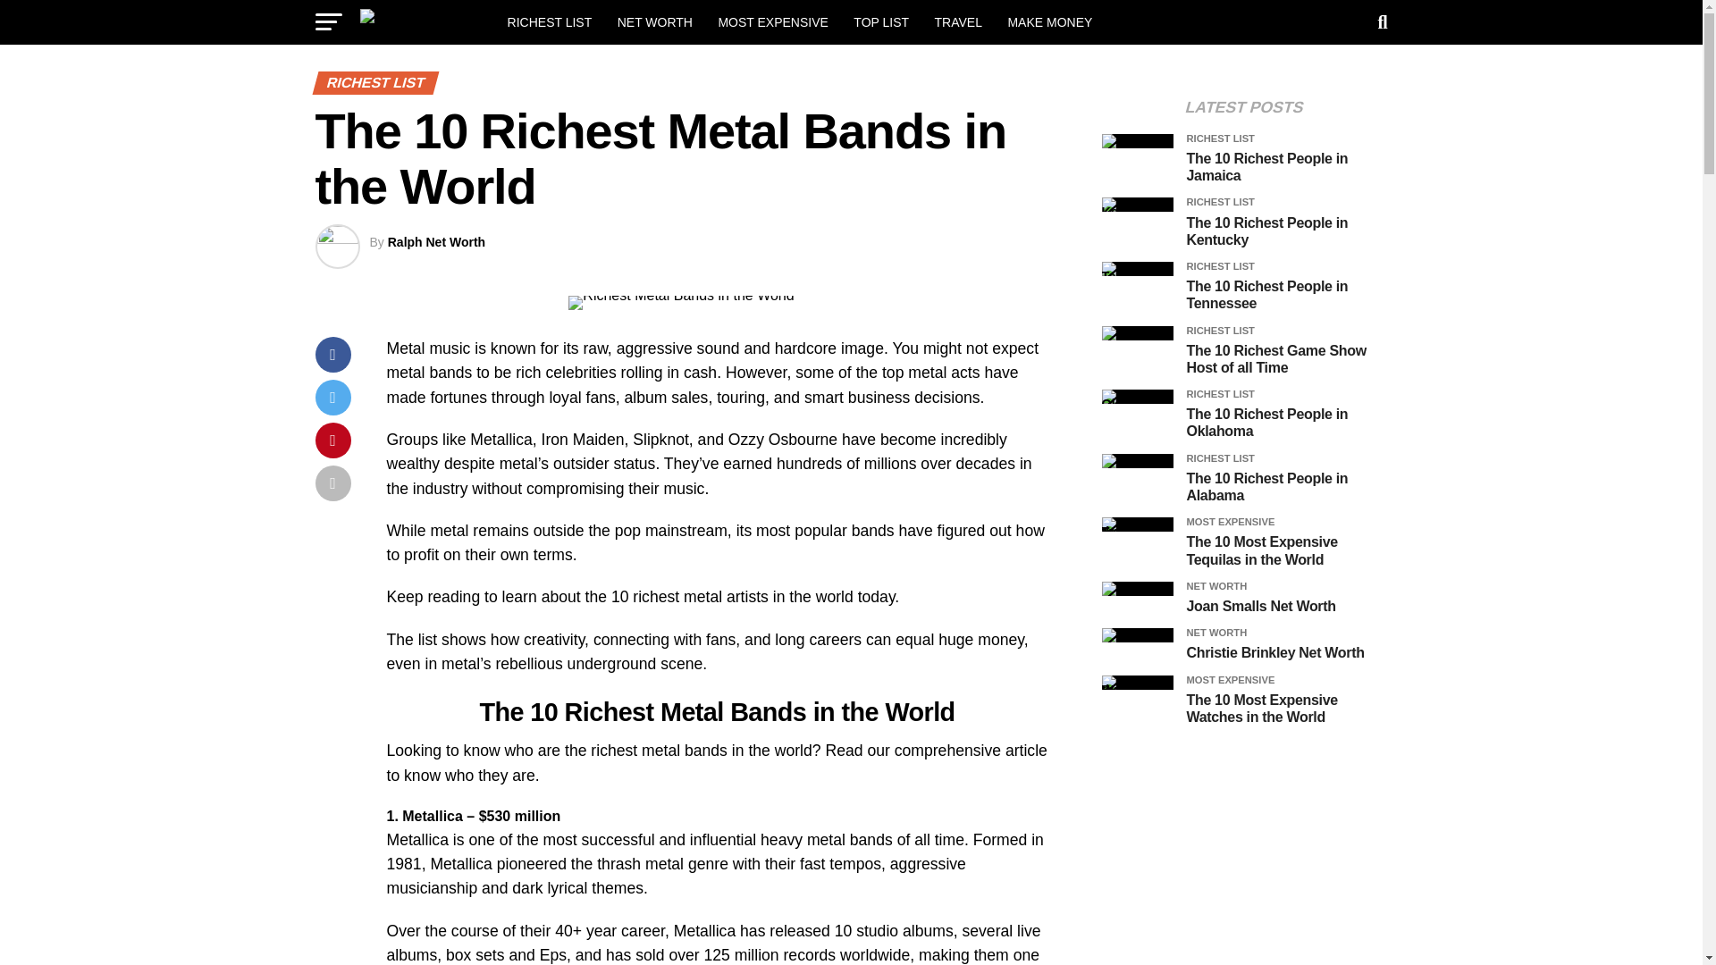  What do you see at coordinates (772, 21) in the screenshot?
I see `MOST EXPENSIVE` at bounding box center [772, 21].